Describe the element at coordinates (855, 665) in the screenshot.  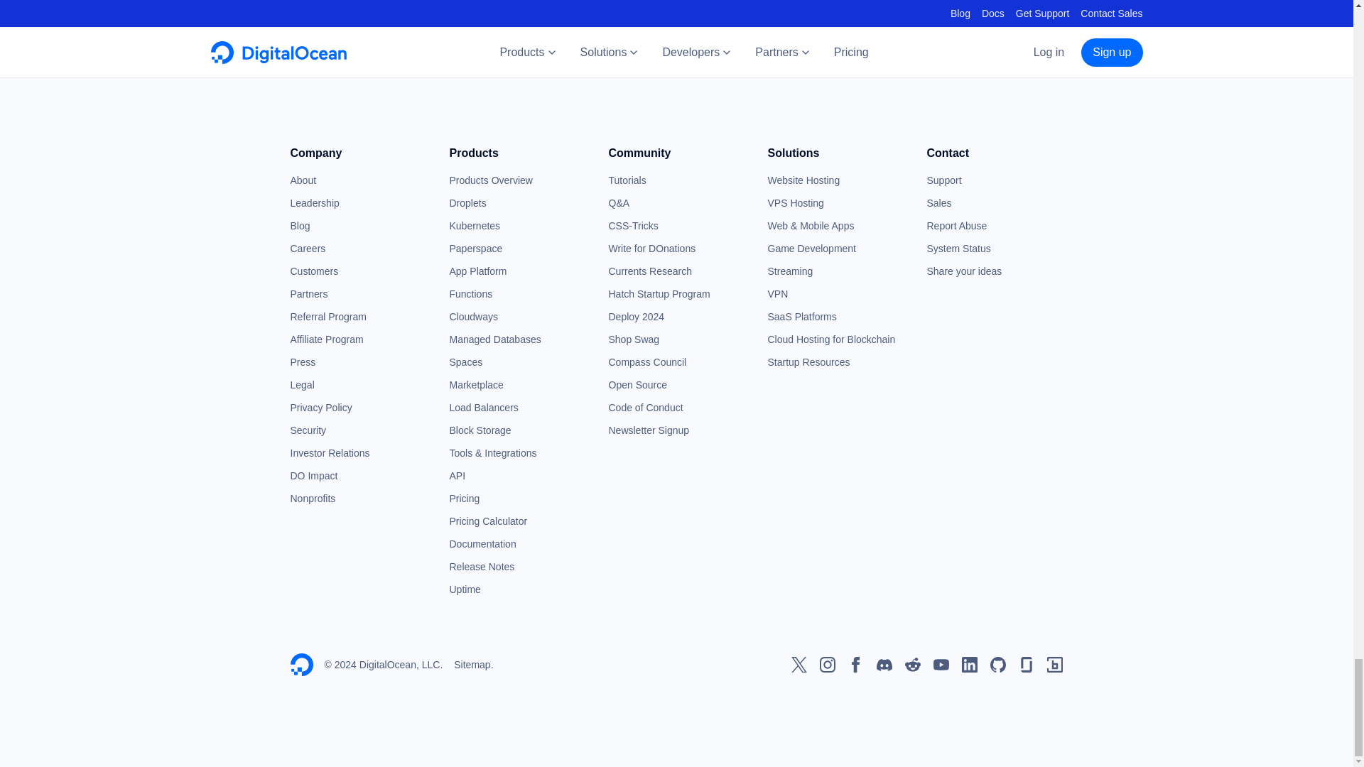
I see `Facebook` at that location.